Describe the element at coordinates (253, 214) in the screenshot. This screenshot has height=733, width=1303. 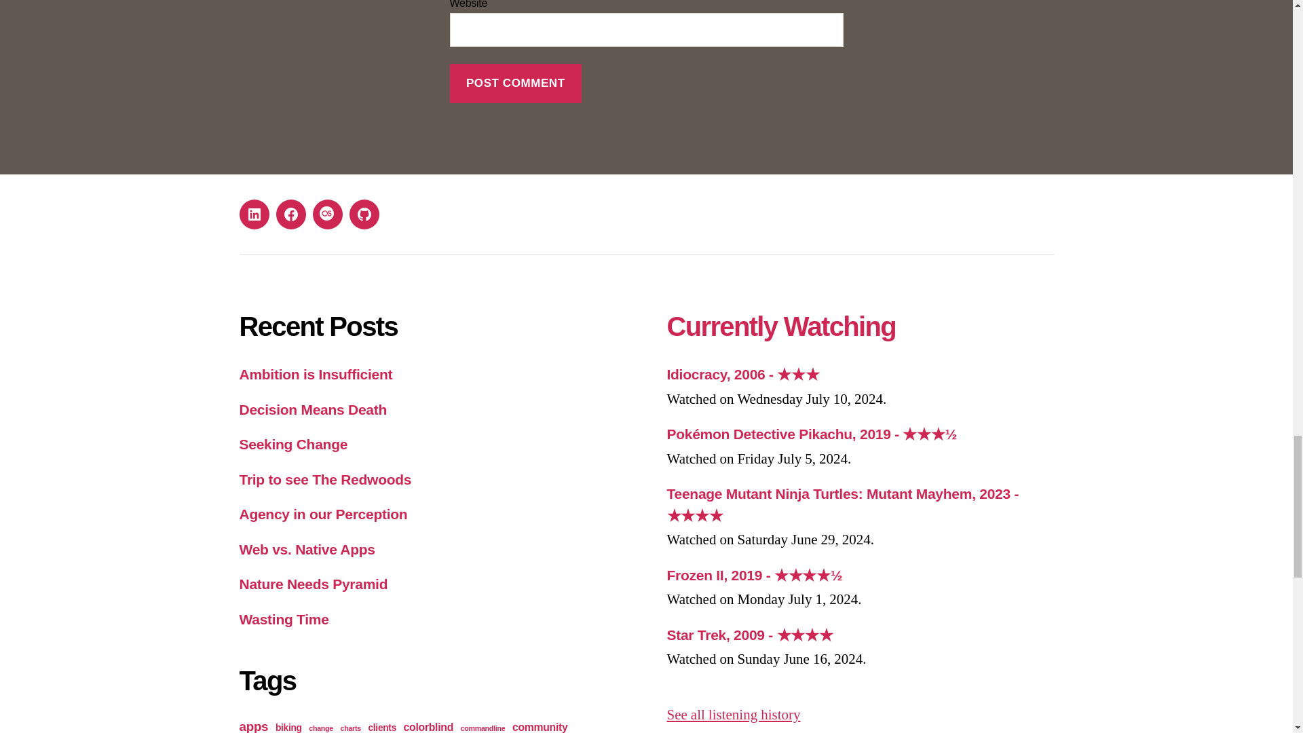
I see `LinkedIn` at that location.